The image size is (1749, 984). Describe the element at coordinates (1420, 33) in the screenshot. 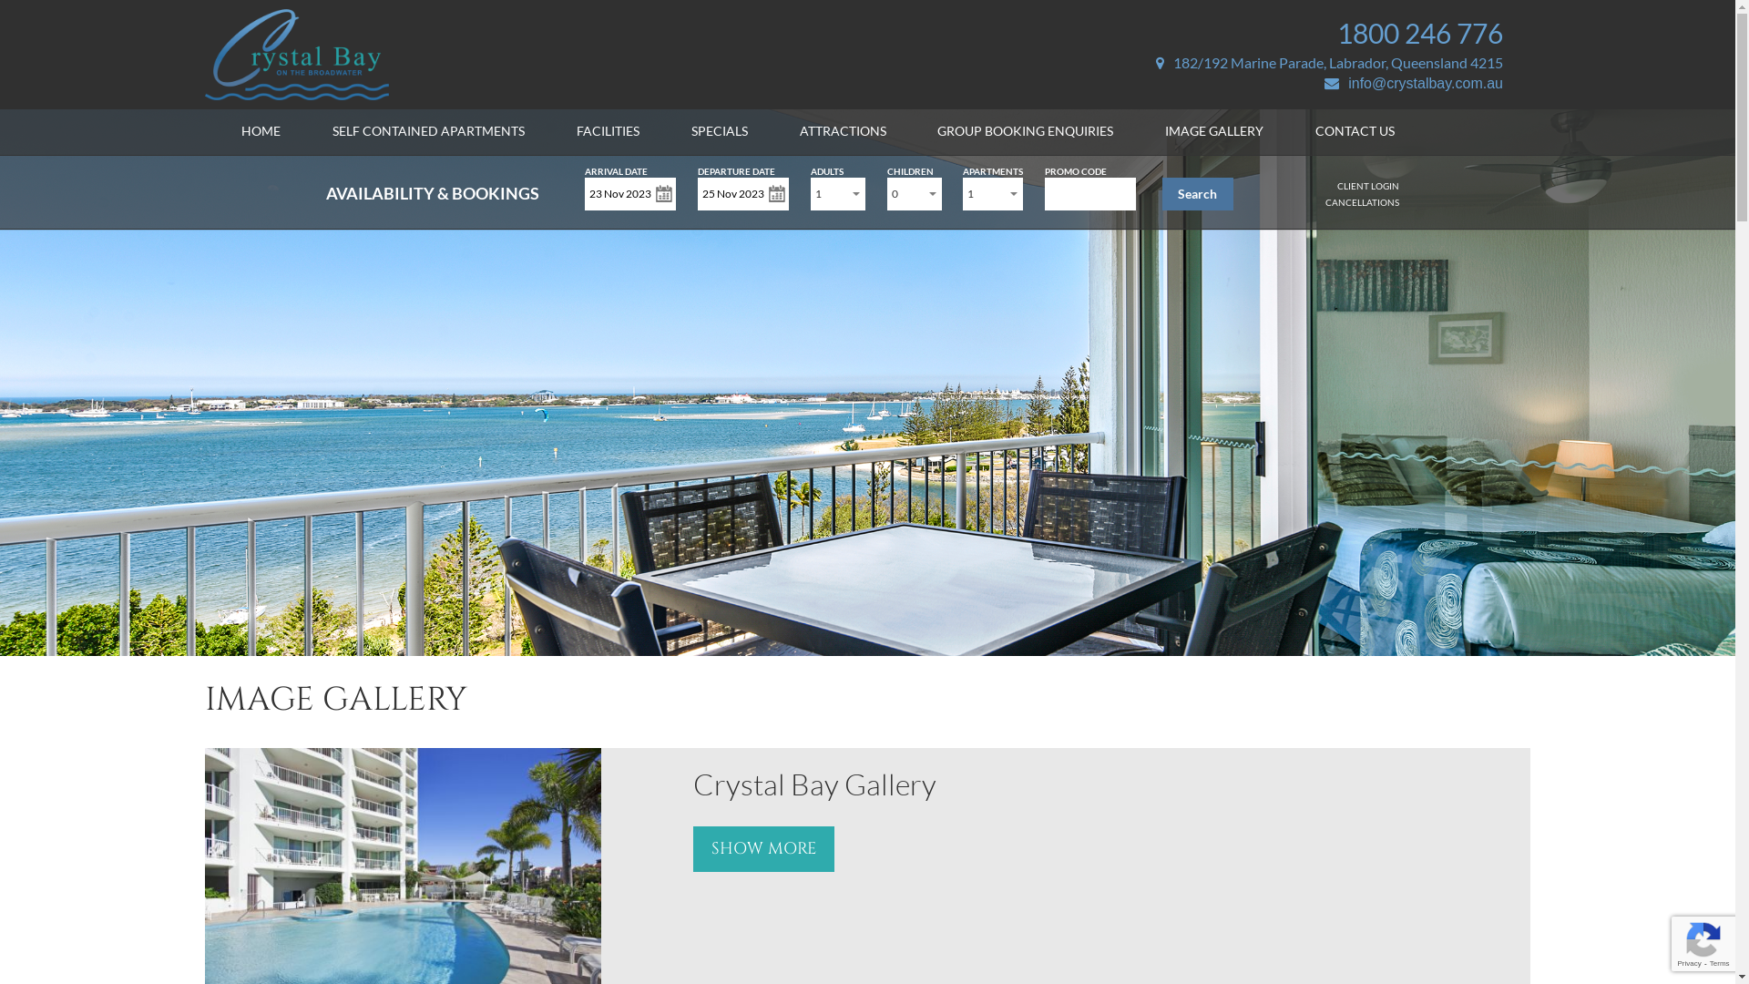

I see `1800 246 776` at that location.